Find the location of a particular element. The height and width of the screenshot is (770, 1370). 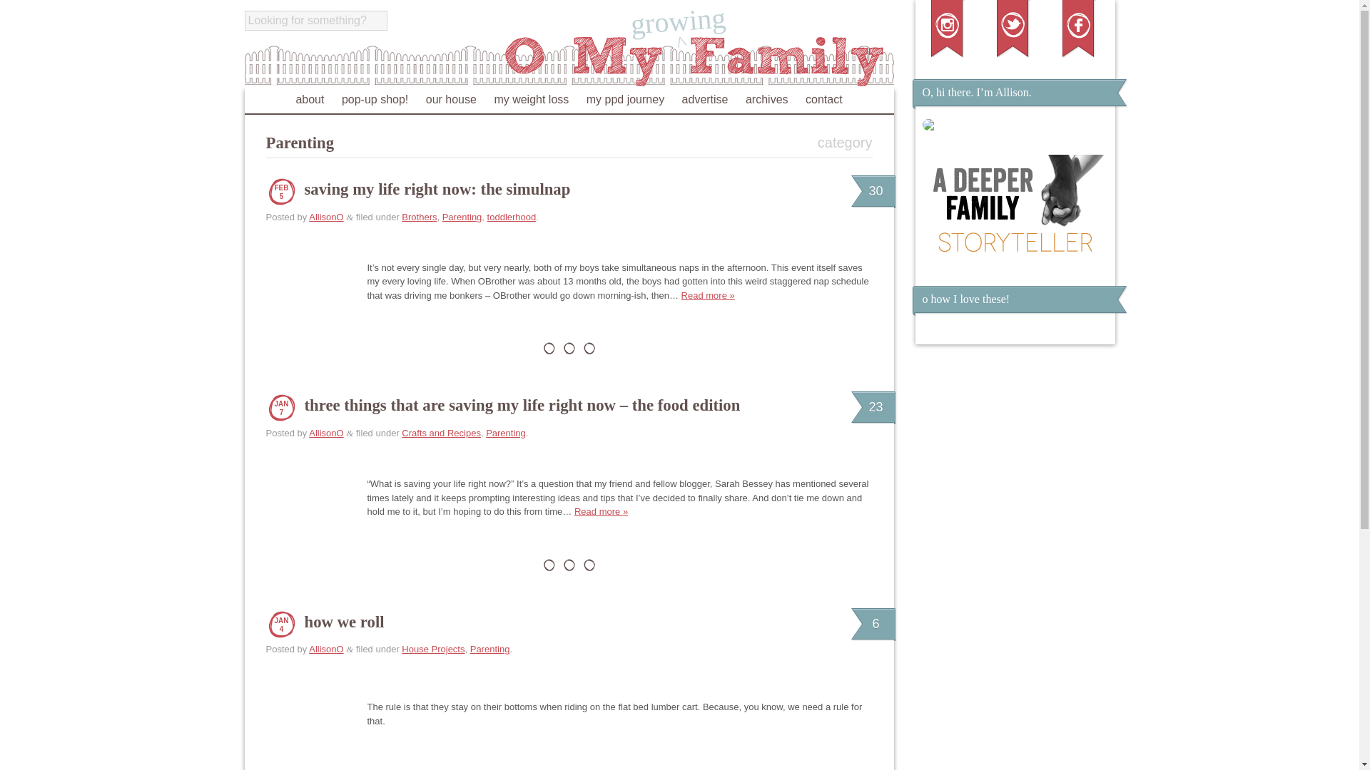

Read saving my life right now: the simulnap is located at coordinates (708, 295).